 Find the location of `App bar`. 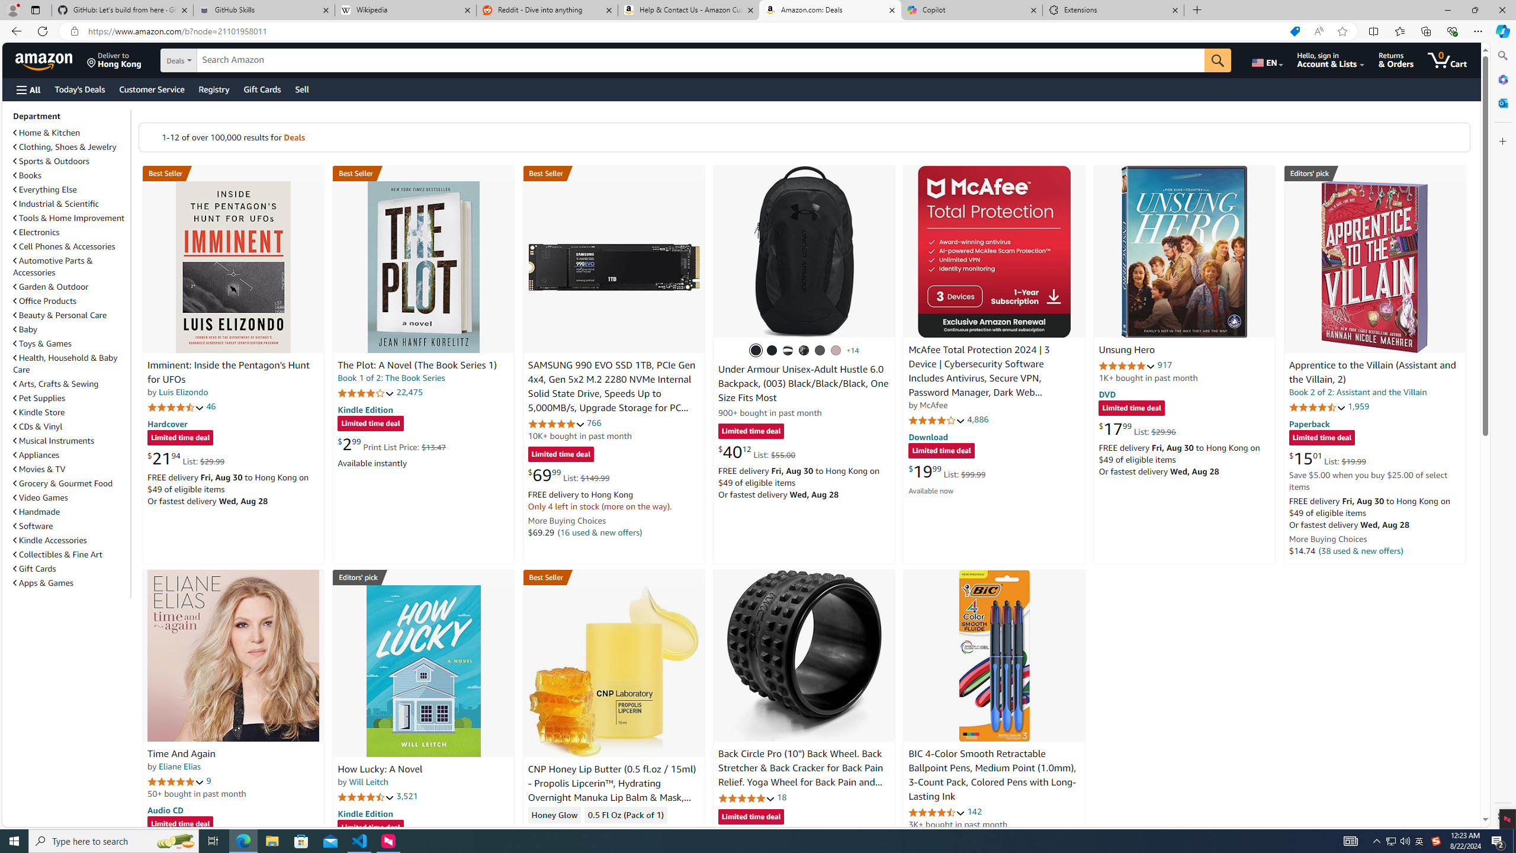

App bar is located at coordinates (758, 31).